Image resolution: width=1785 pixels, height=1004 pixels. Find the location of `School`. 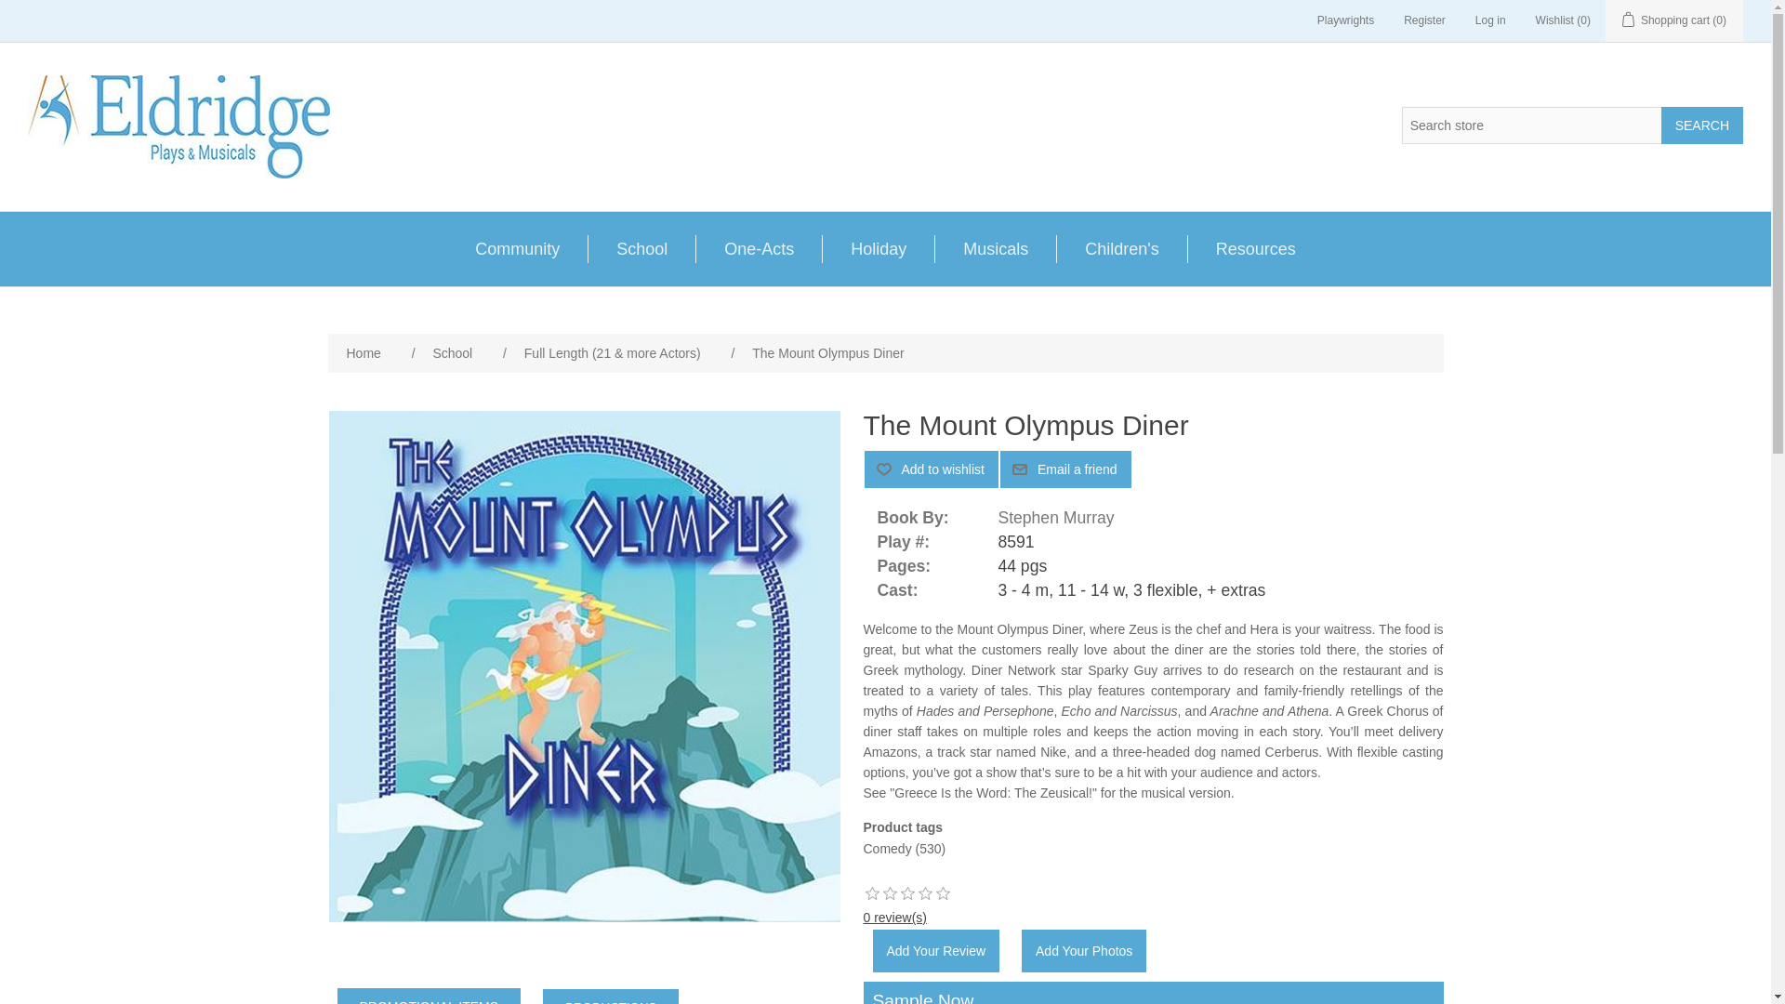

School is located at coordinates (641, 248).